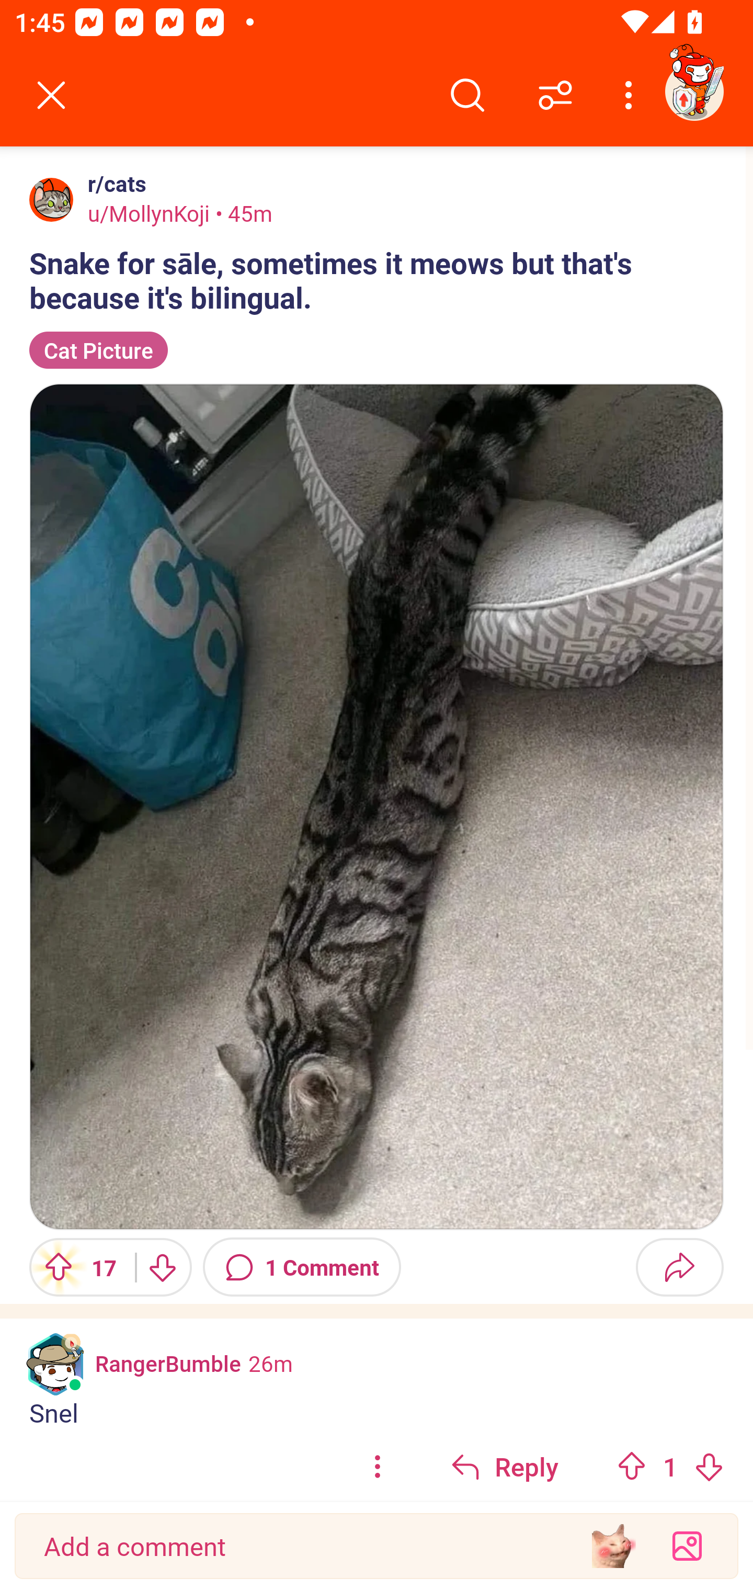 The width and height of the screenshot is (753, 1590). I want to click on Reply, so click(505, 1466).